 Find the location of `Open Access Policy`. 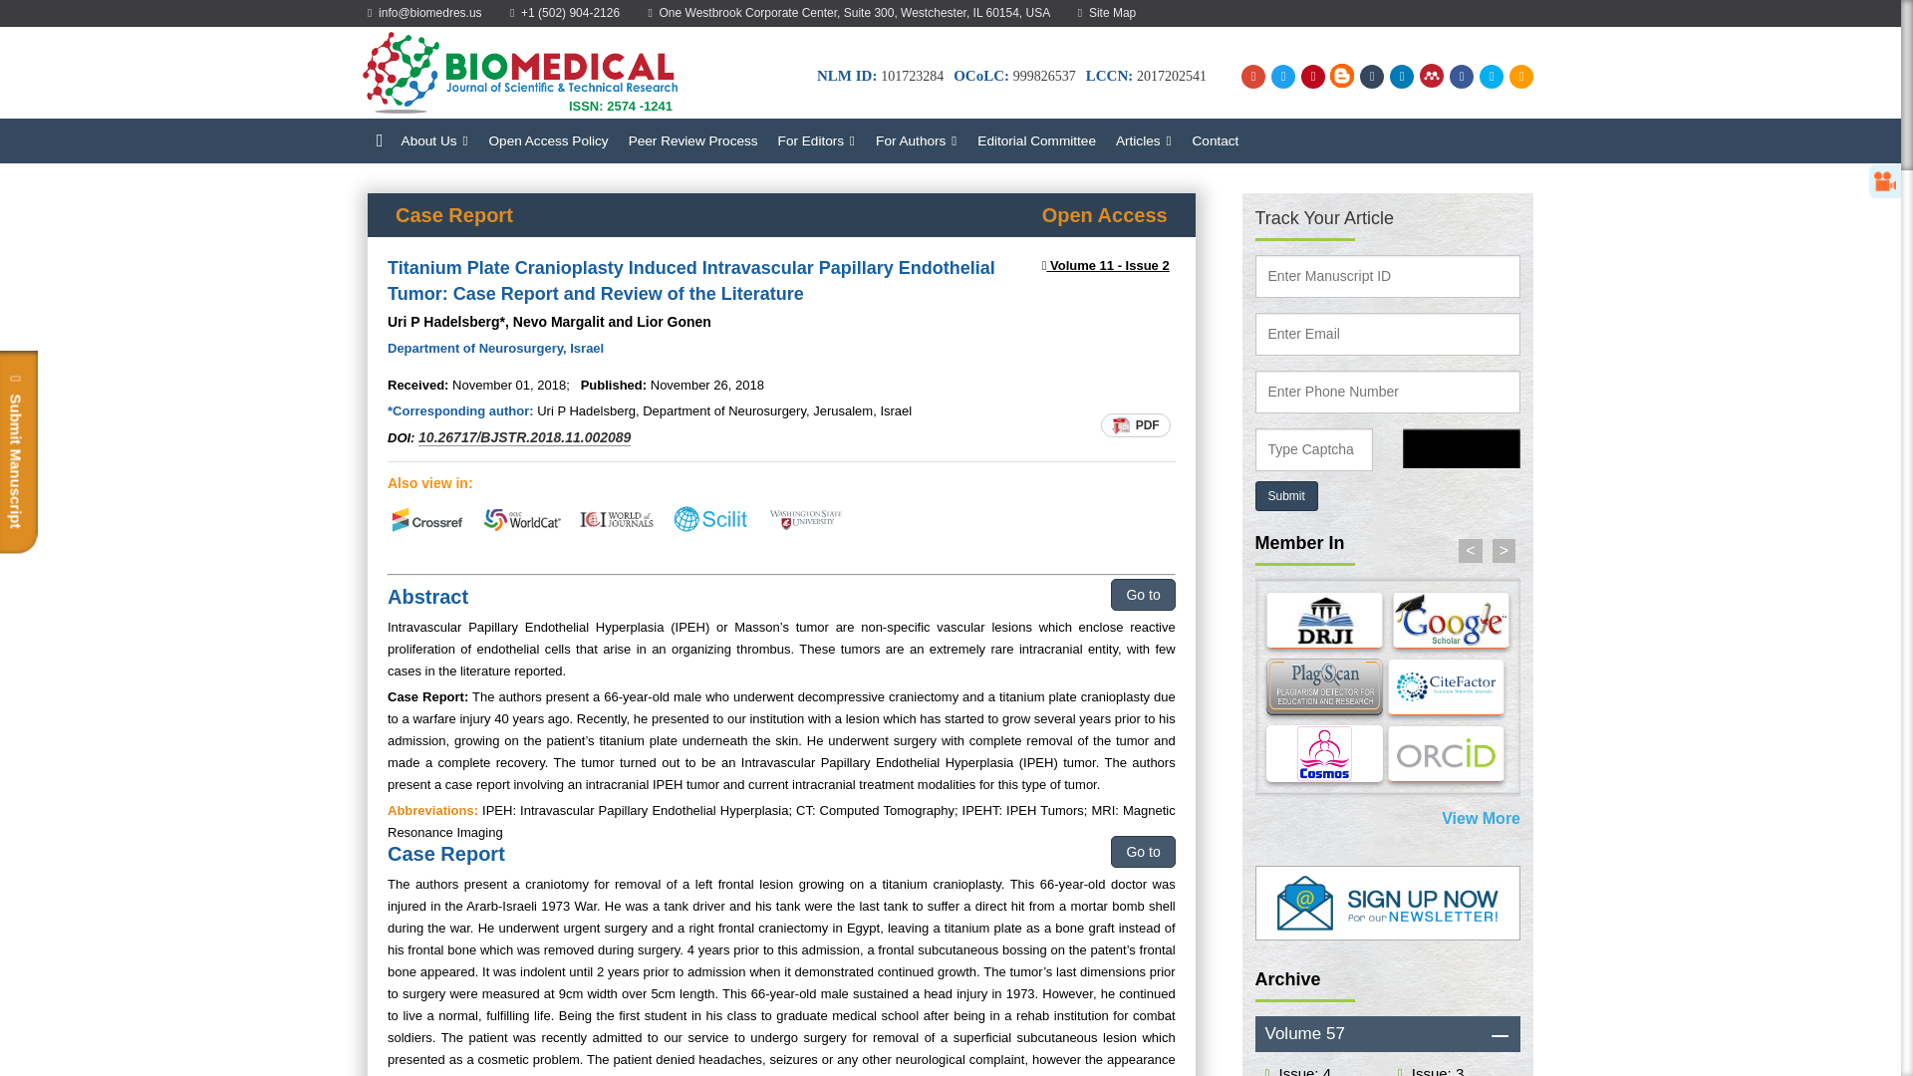

Open Access Policy is located at coordinates (548, 140).